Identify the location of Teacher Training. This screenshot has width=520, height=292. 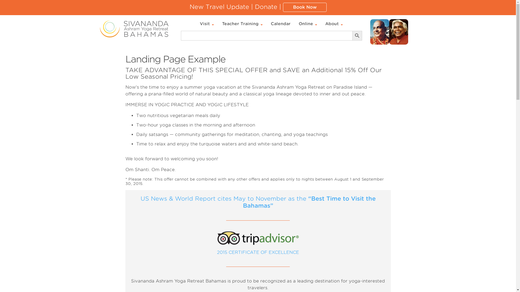
(242, 24).